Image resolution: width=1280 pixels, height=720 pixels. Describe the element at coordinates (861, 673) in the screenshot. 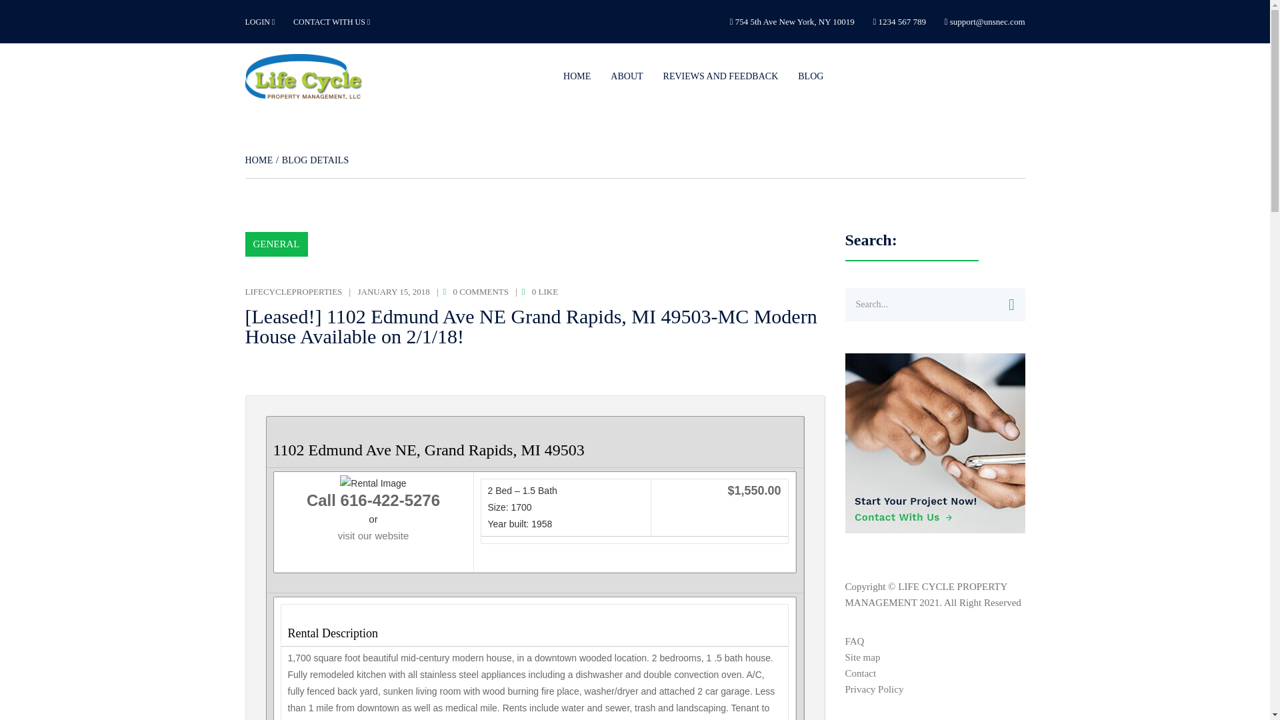

I see `Contact` at that location.